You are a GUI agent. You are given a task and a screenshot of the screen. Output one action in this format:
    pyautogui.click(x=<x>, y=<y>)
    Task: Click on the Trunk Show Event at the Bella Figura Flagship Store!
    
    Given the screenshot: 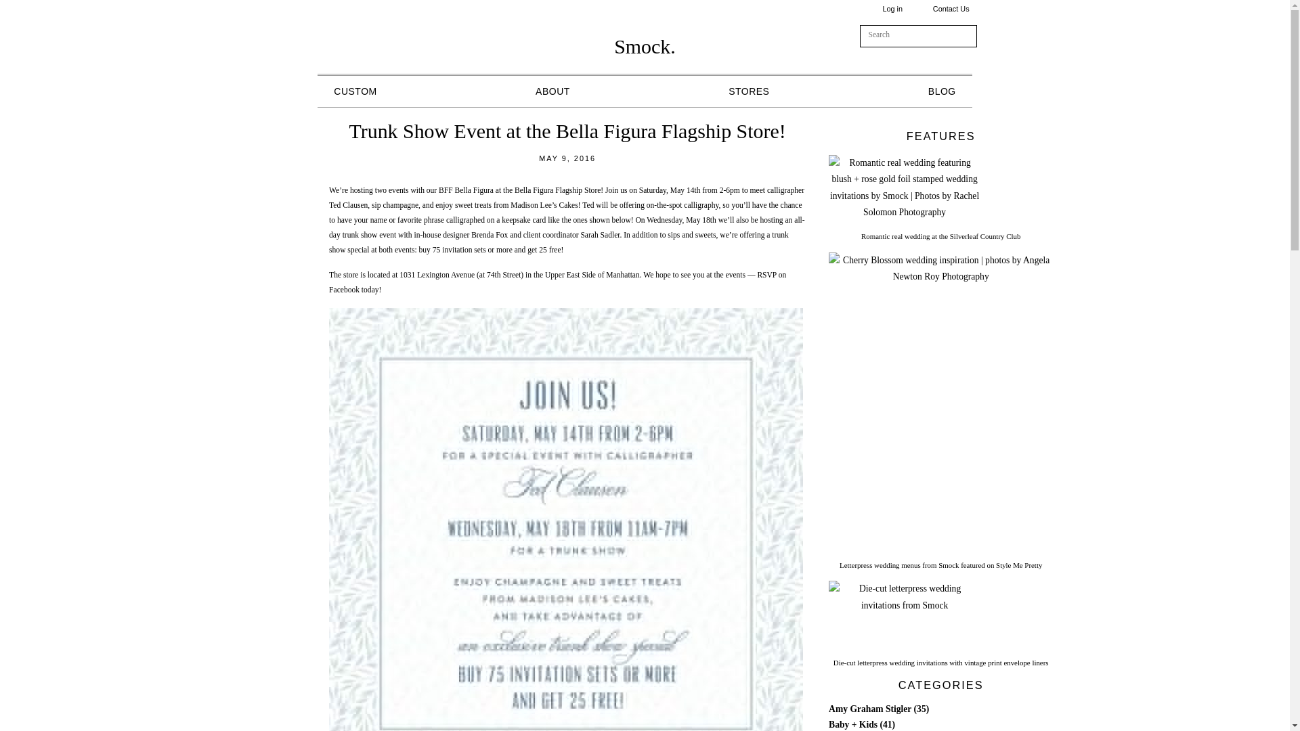 What is the action you would take?
    pyautogui.click(x=567, y=131)
    